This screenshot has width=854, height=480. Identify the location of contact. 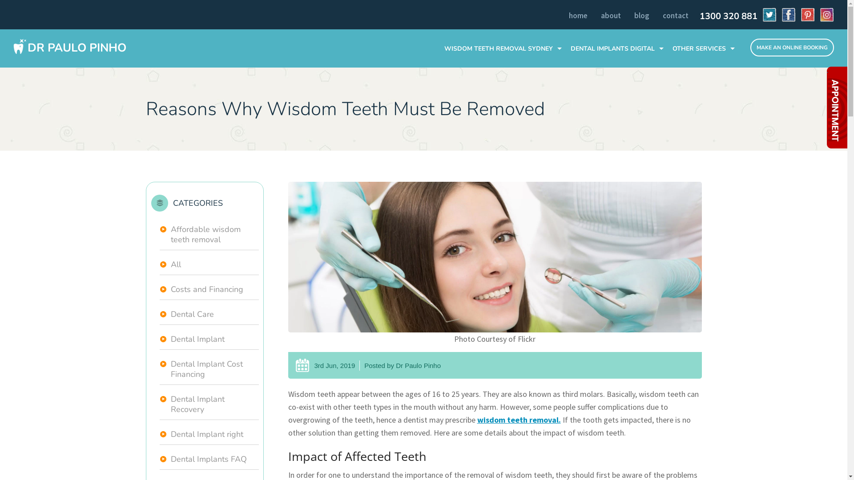
(676, 16).